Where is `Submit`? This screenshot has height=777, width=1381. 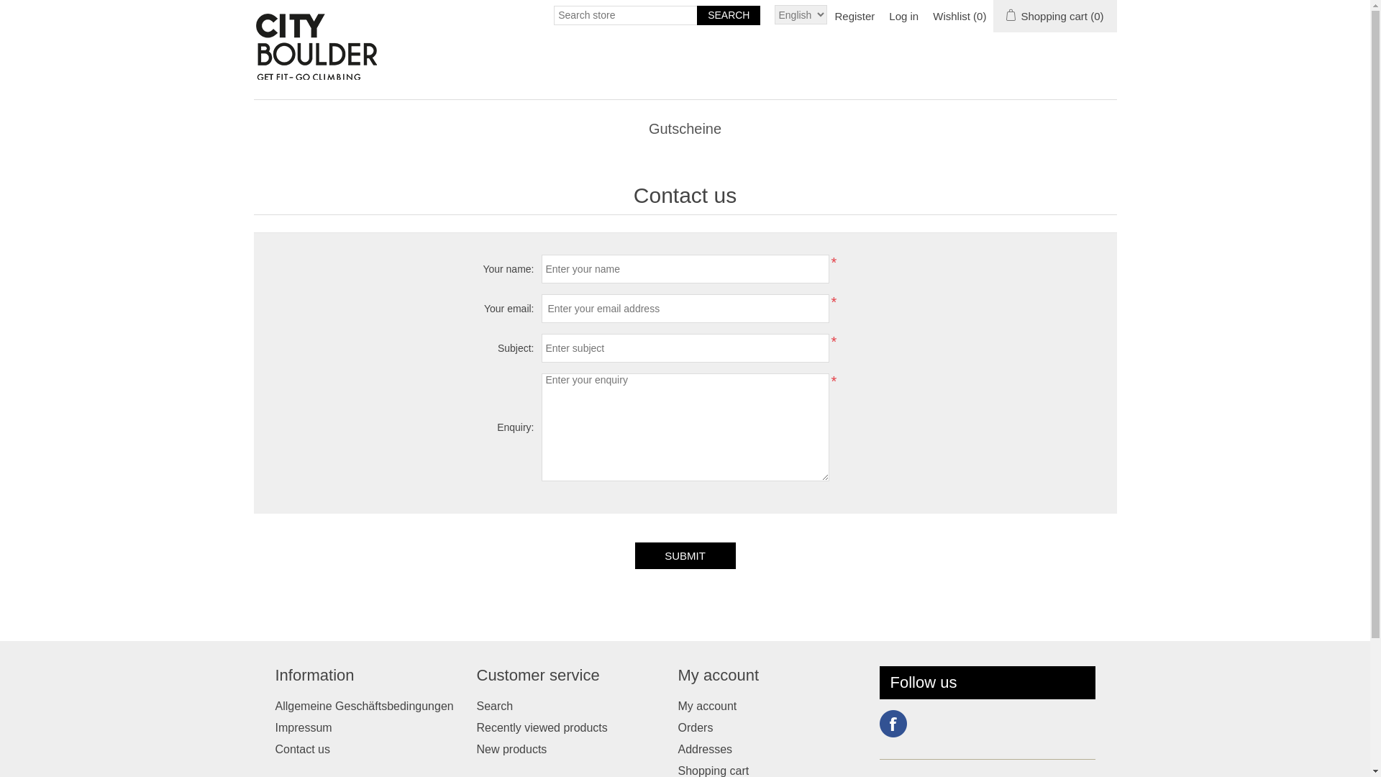
Submit is located at coordinates (685, 555).